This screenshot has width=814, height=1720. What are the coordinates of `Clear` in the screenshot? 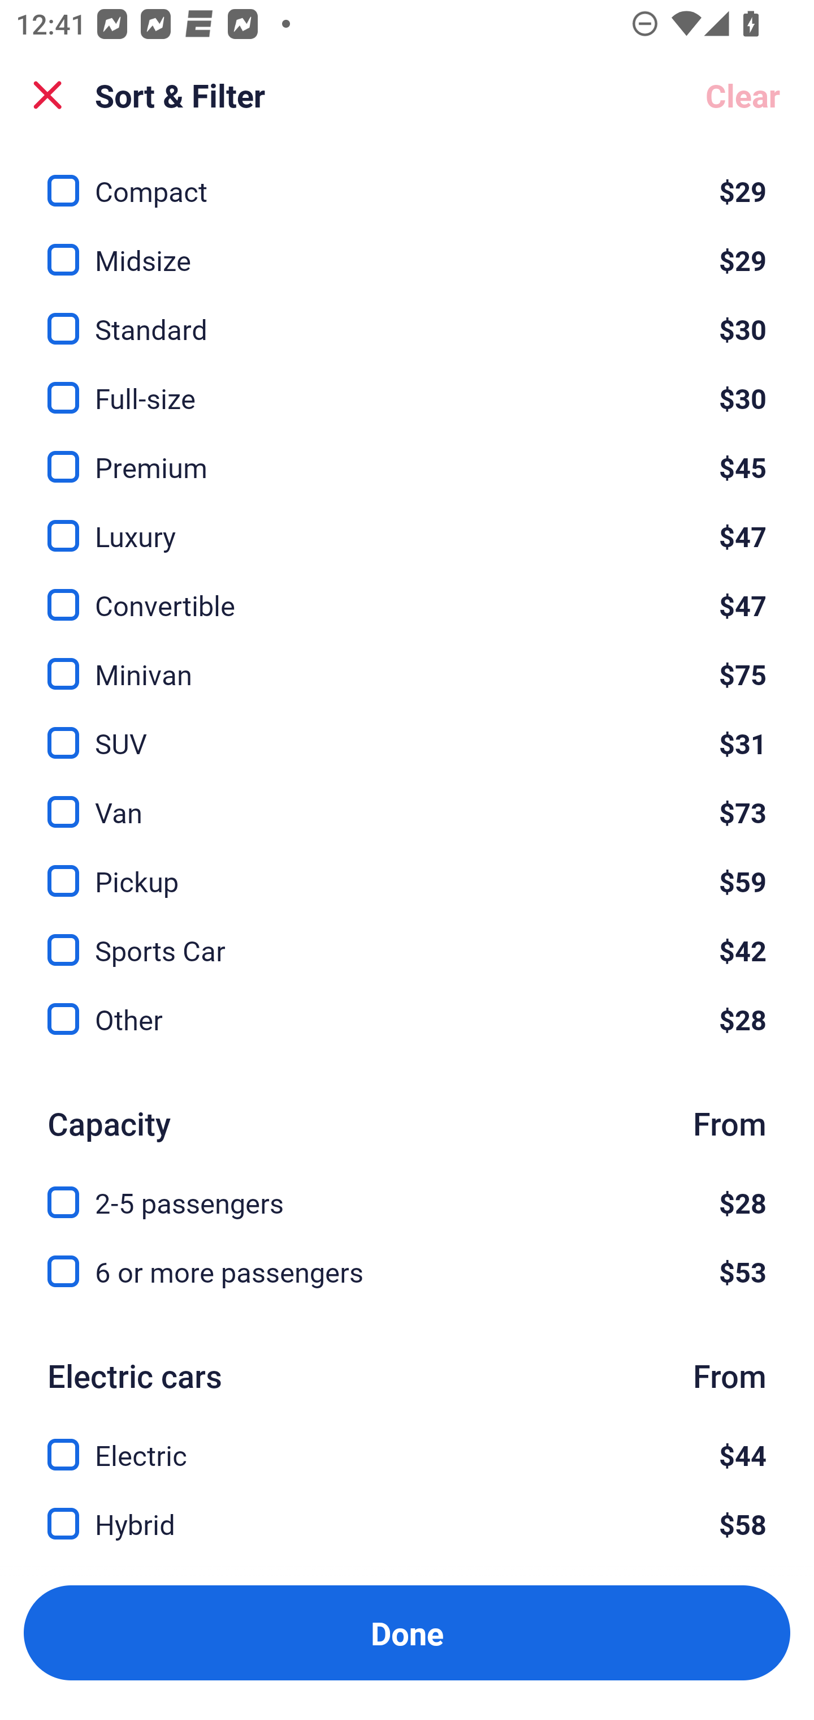 It's located at (743, 95).